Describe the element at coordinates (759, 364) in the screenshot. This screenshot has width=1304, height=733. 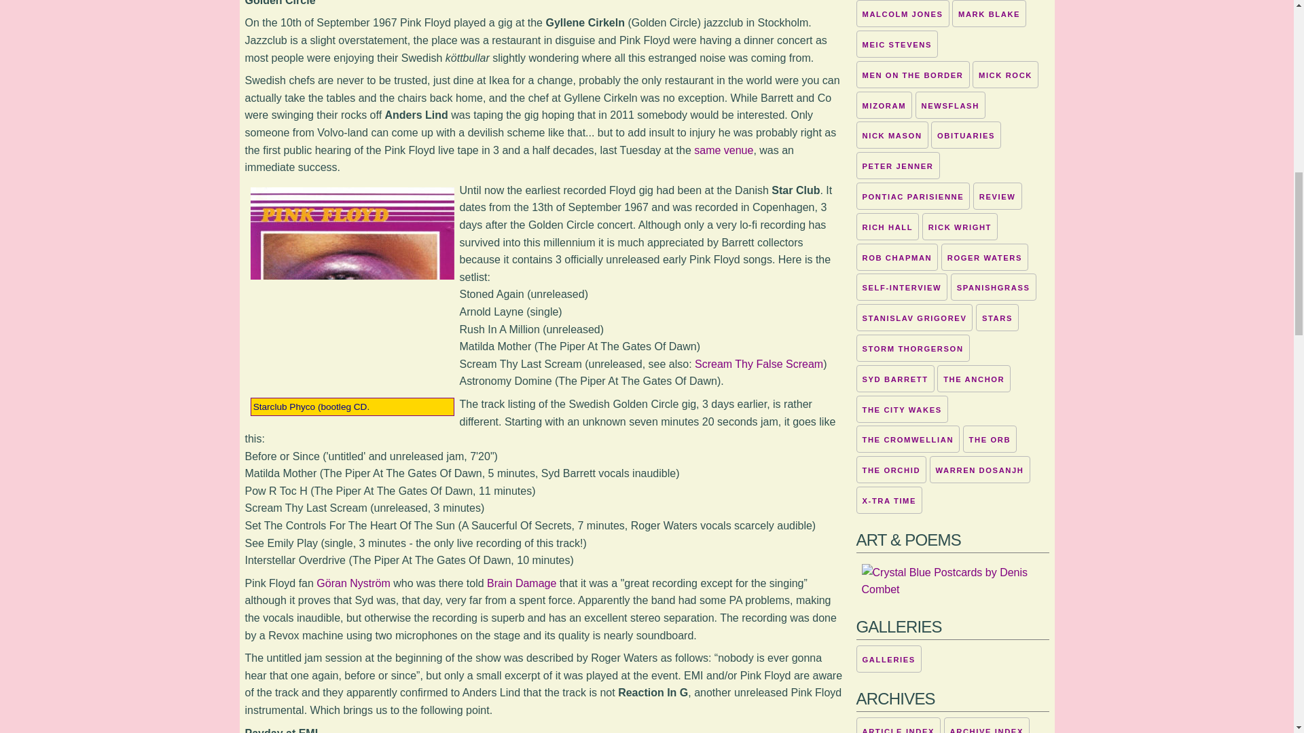
I see `Scream Thy False Scream` at that location.